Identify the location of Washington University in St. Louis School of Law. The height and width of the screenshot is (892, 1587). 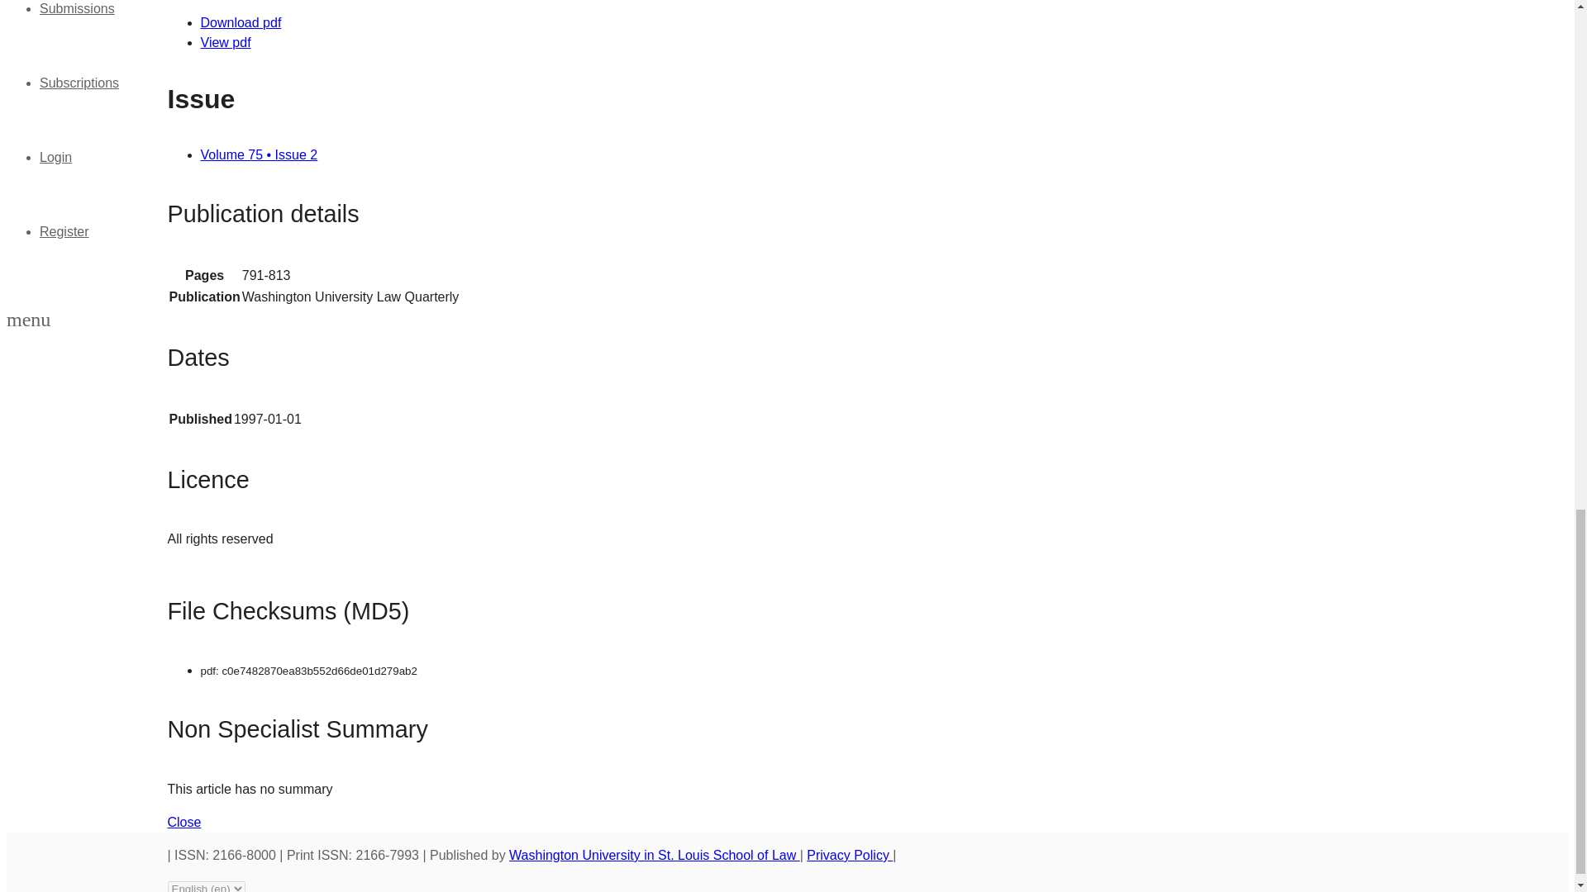
(655, 856).